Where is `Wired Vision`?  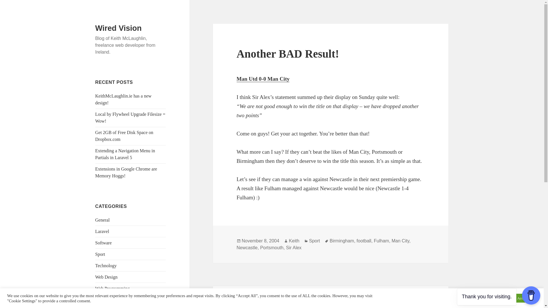
Wired Vision is located at coordinates (119, 28).